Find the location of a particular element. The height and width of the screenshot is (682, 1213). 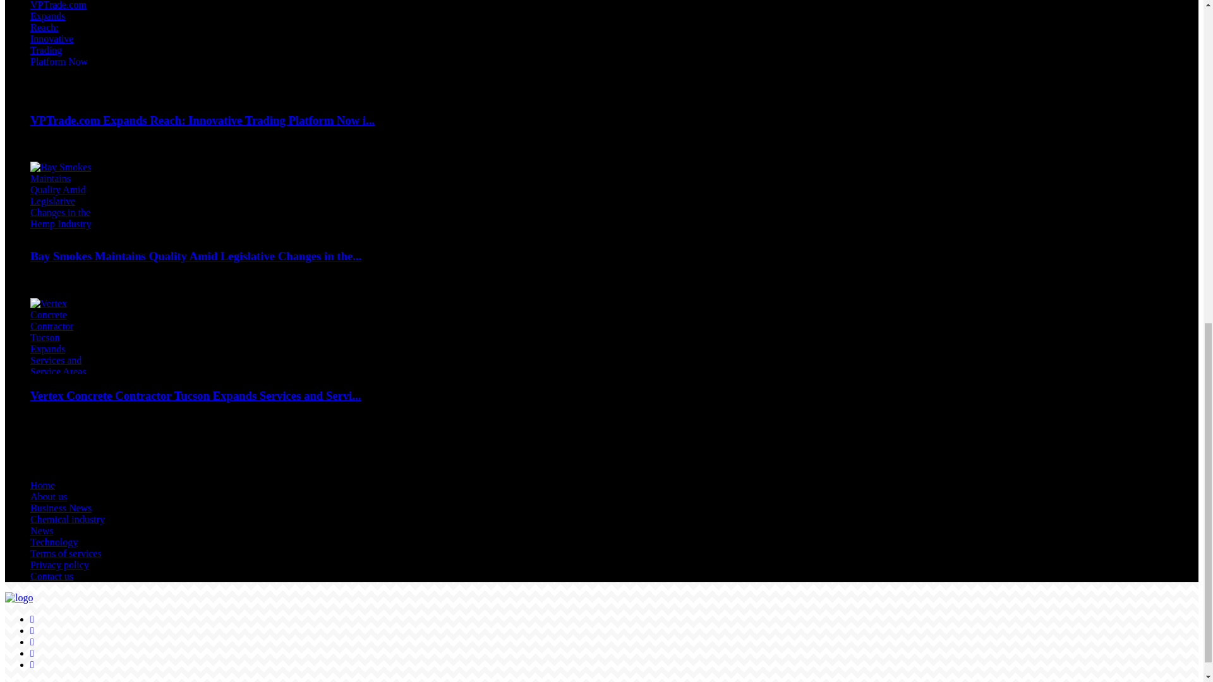

Business News is located at coordinates (61, 508).